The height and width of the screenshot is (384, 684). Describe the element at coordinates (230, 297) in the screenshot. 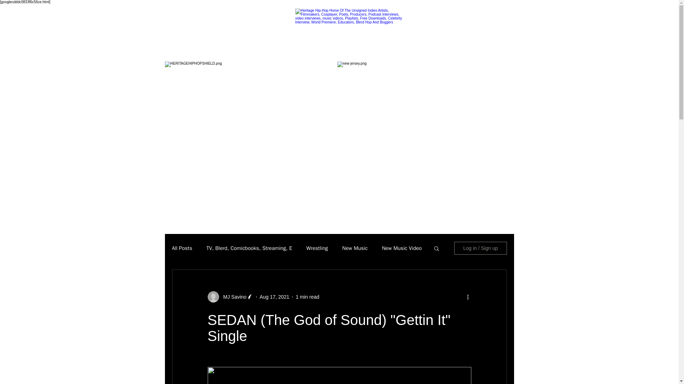

I see `MJ Savino` at that location.